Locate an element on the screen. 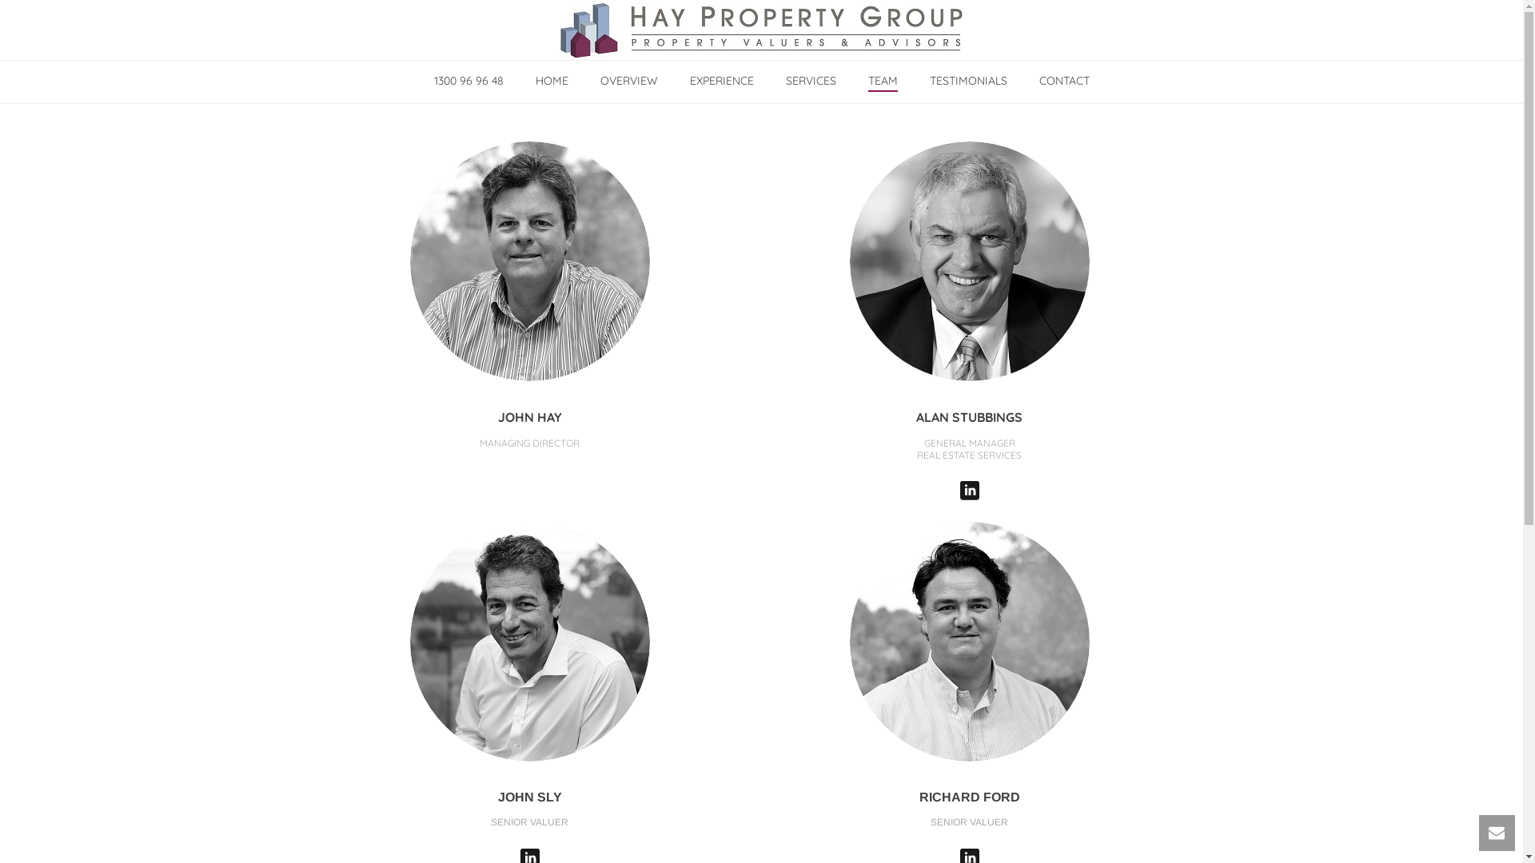  1300 96 96 48 is located at coordinates (468, 82).